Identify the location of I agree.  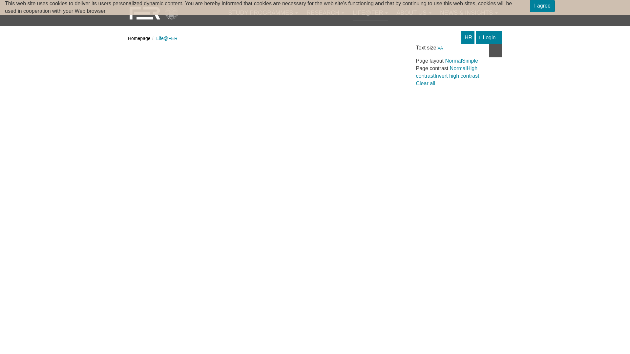
(542, 6).